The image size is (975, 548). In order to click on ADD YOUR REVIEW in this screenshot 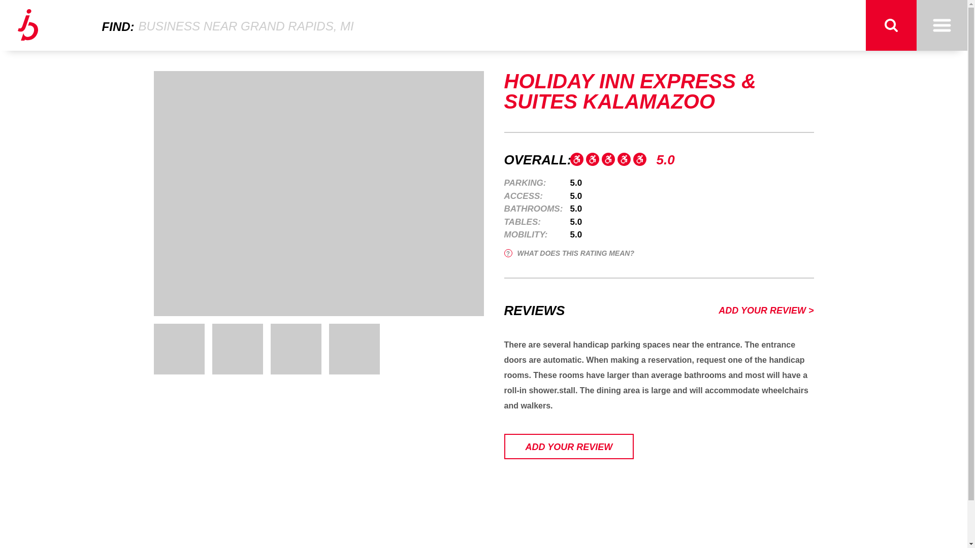, I will do `click(569, 447)`.